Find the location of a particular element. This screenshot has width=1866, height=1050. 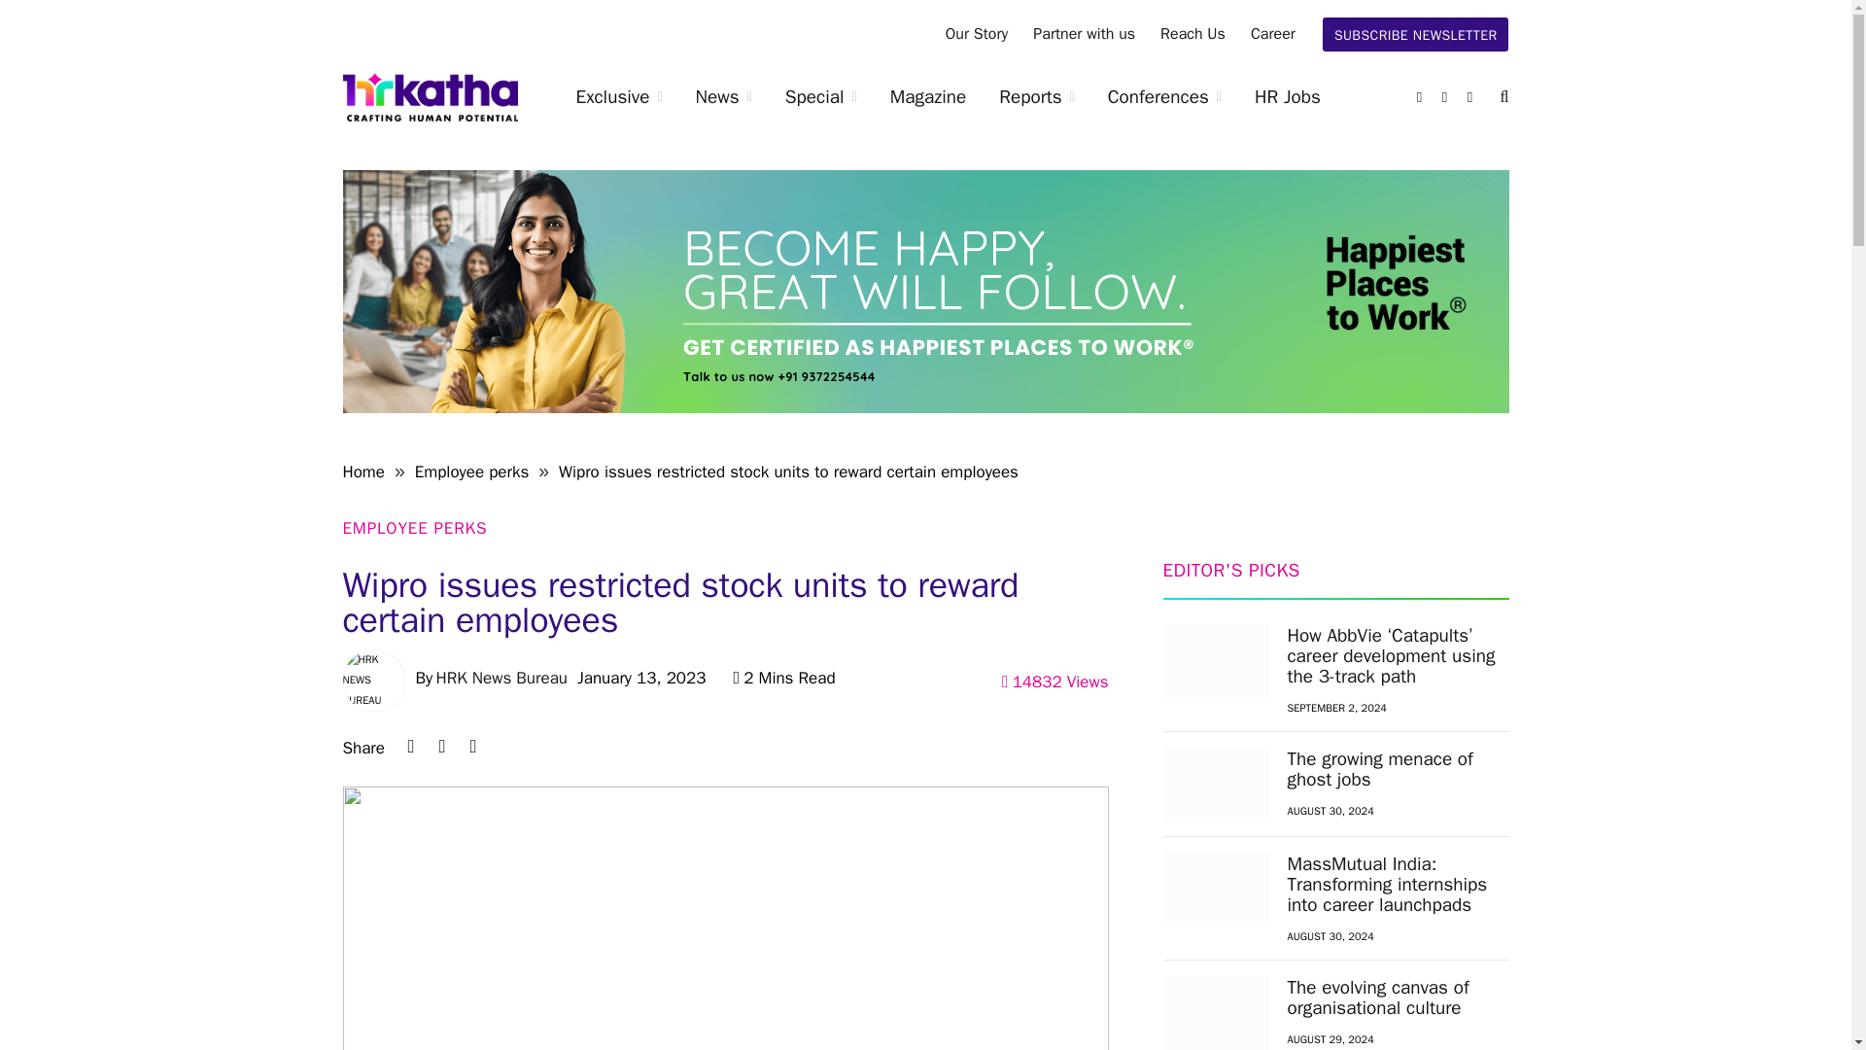

SUBSCRIBE NEWSLETTER is located at coordinates (1416, 34).